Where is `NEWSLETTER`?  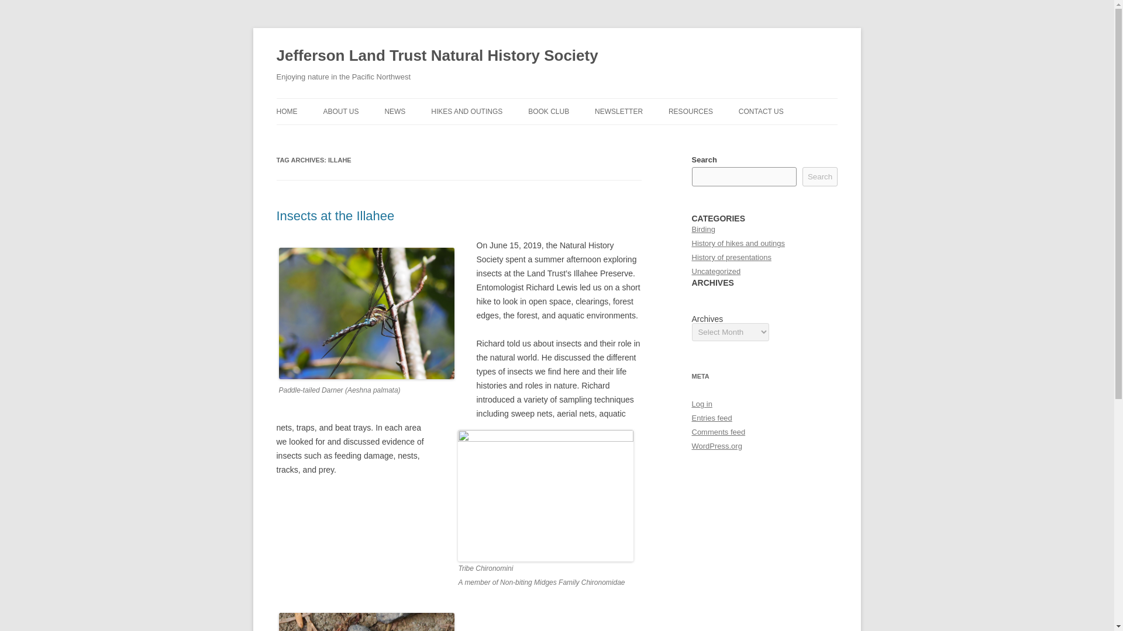
NEWSLETTER is located at coordinates (619, 111).